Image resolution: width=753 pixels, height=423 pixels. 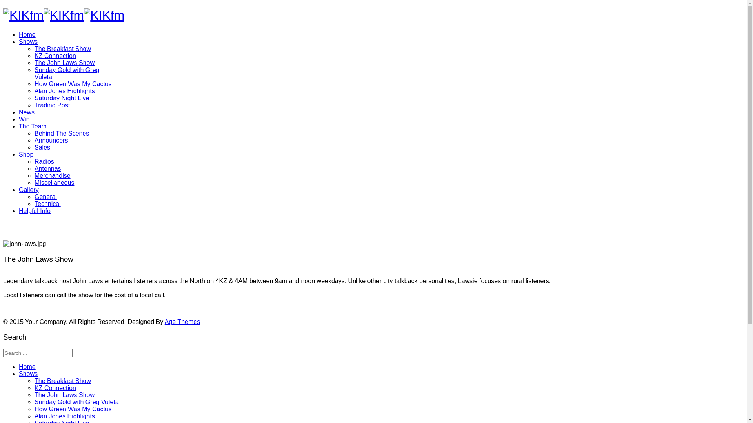 What do you see at coordinates (48, 204) in the screenshot?
I see `Technical` at bounding box center [48, 204].